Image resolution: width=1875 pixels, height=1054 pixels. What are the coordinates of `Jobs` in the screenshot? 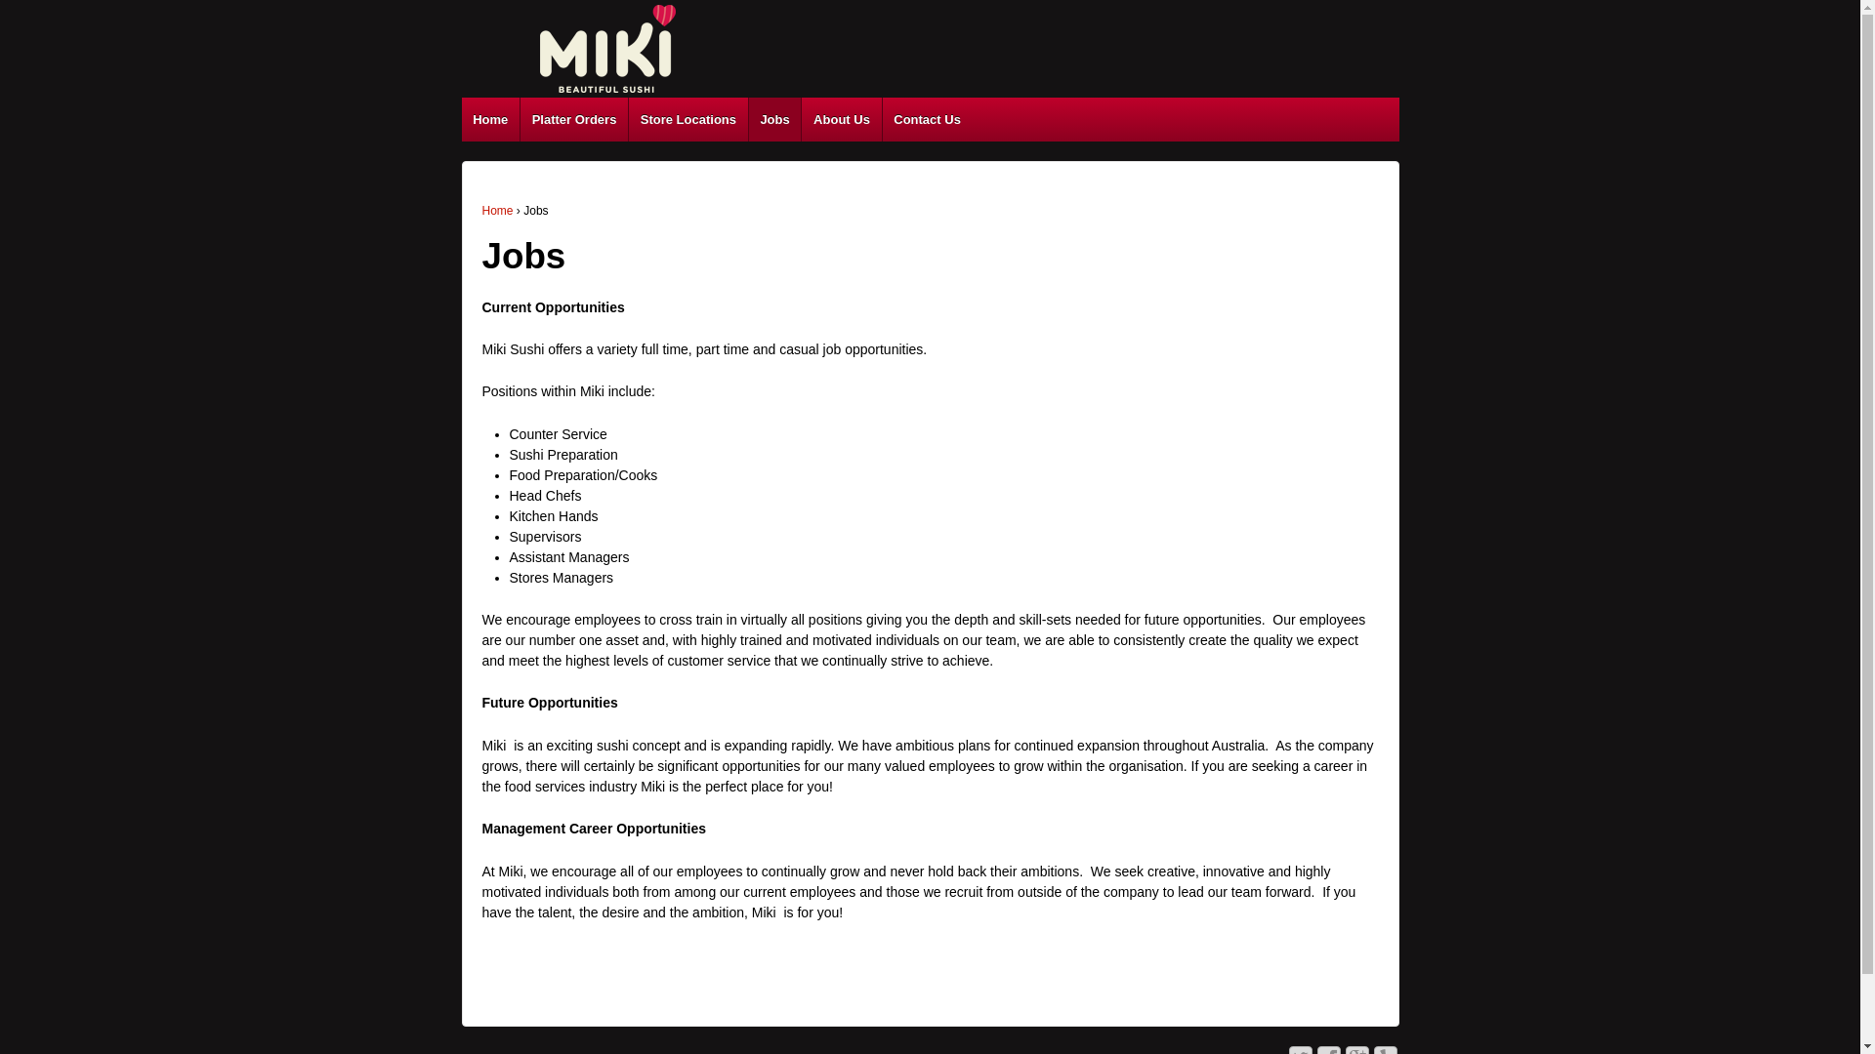 It's located at (775, 119).